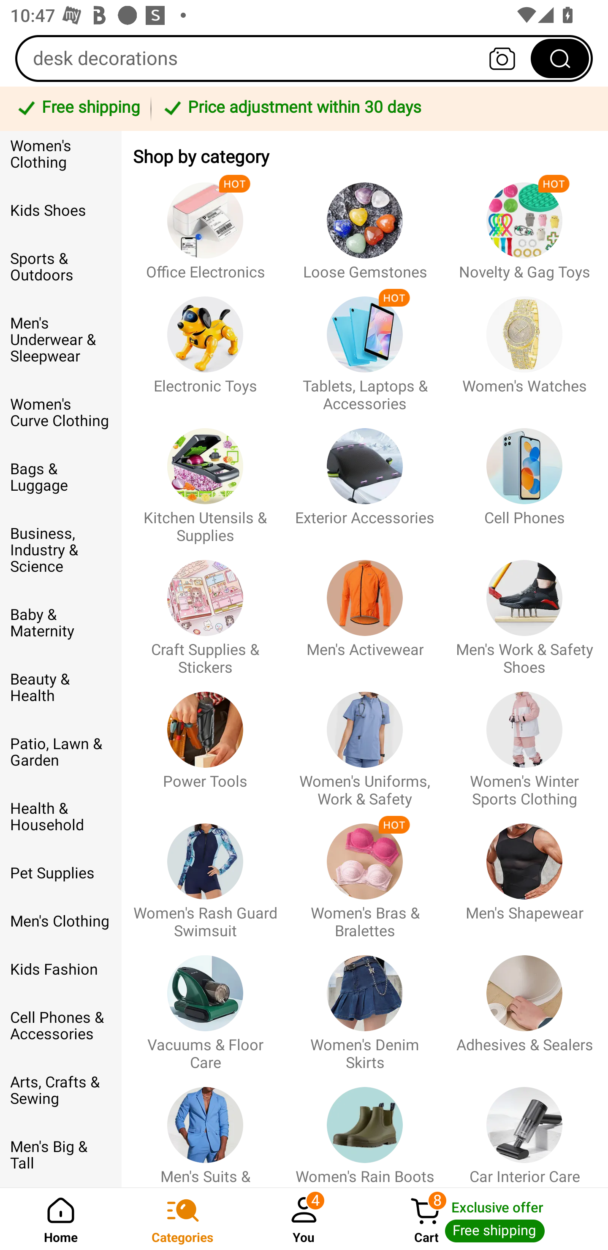 This screenshot has height=1250, width=608. I want to click on You 4 You, so click(304, 1219).